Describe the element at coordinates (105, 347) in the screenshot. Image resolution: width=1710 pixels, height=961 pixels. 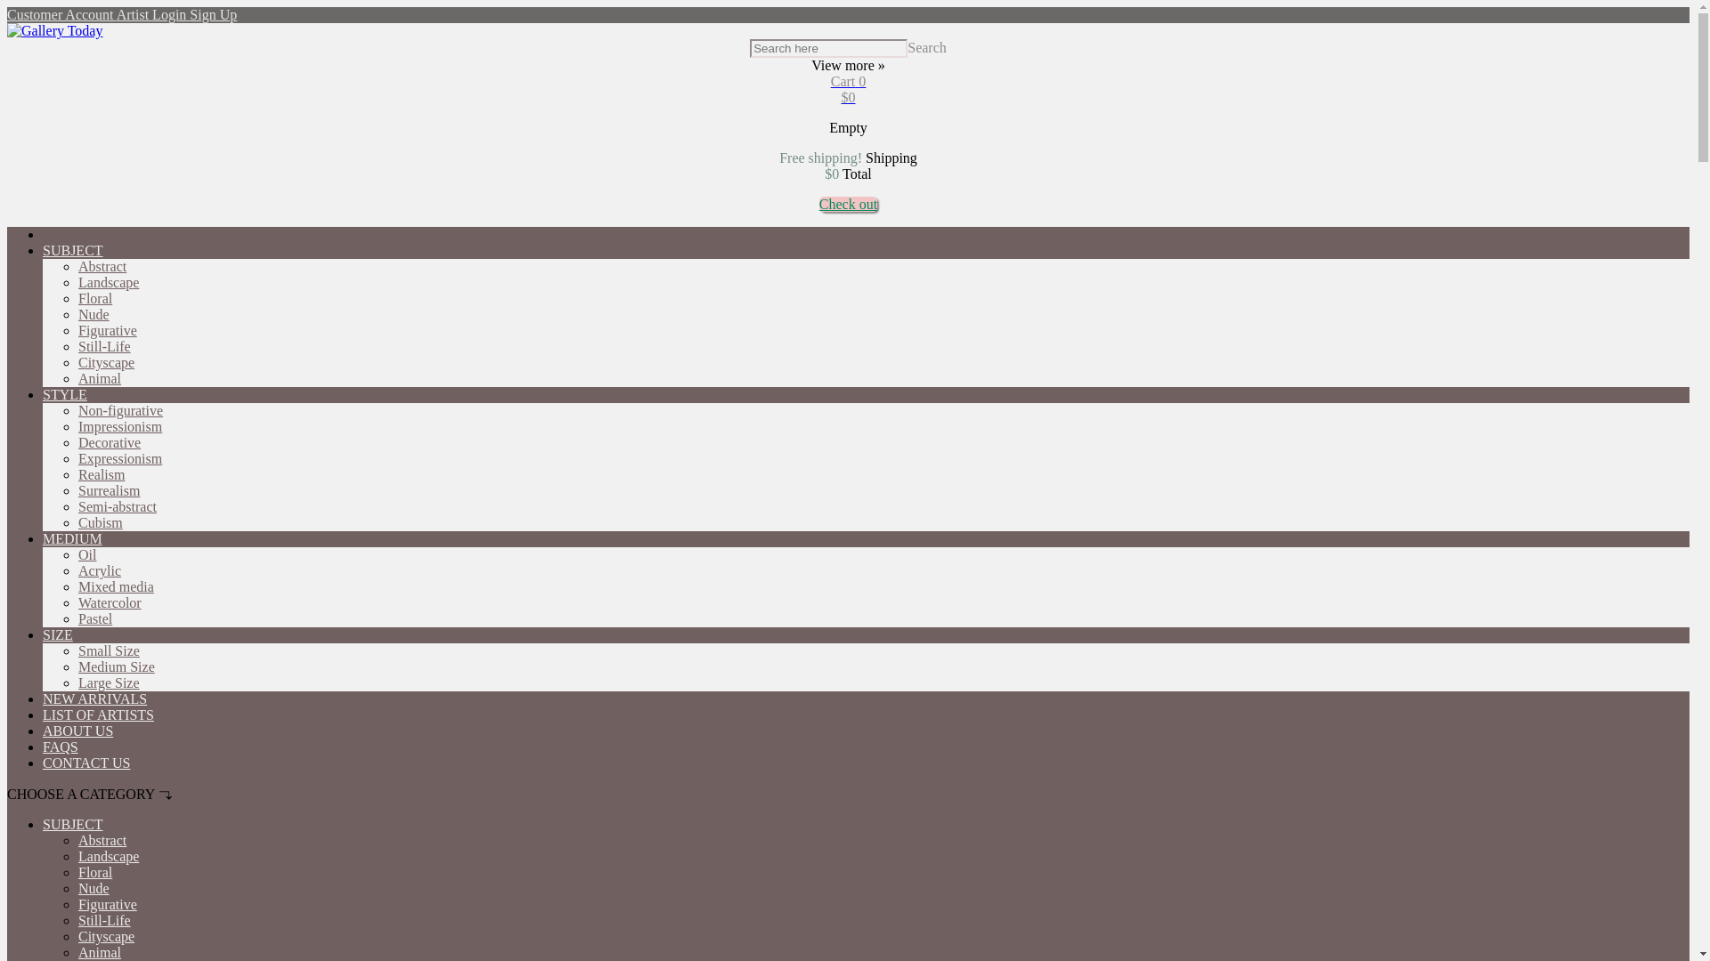
I see `Still-Life` at that location.